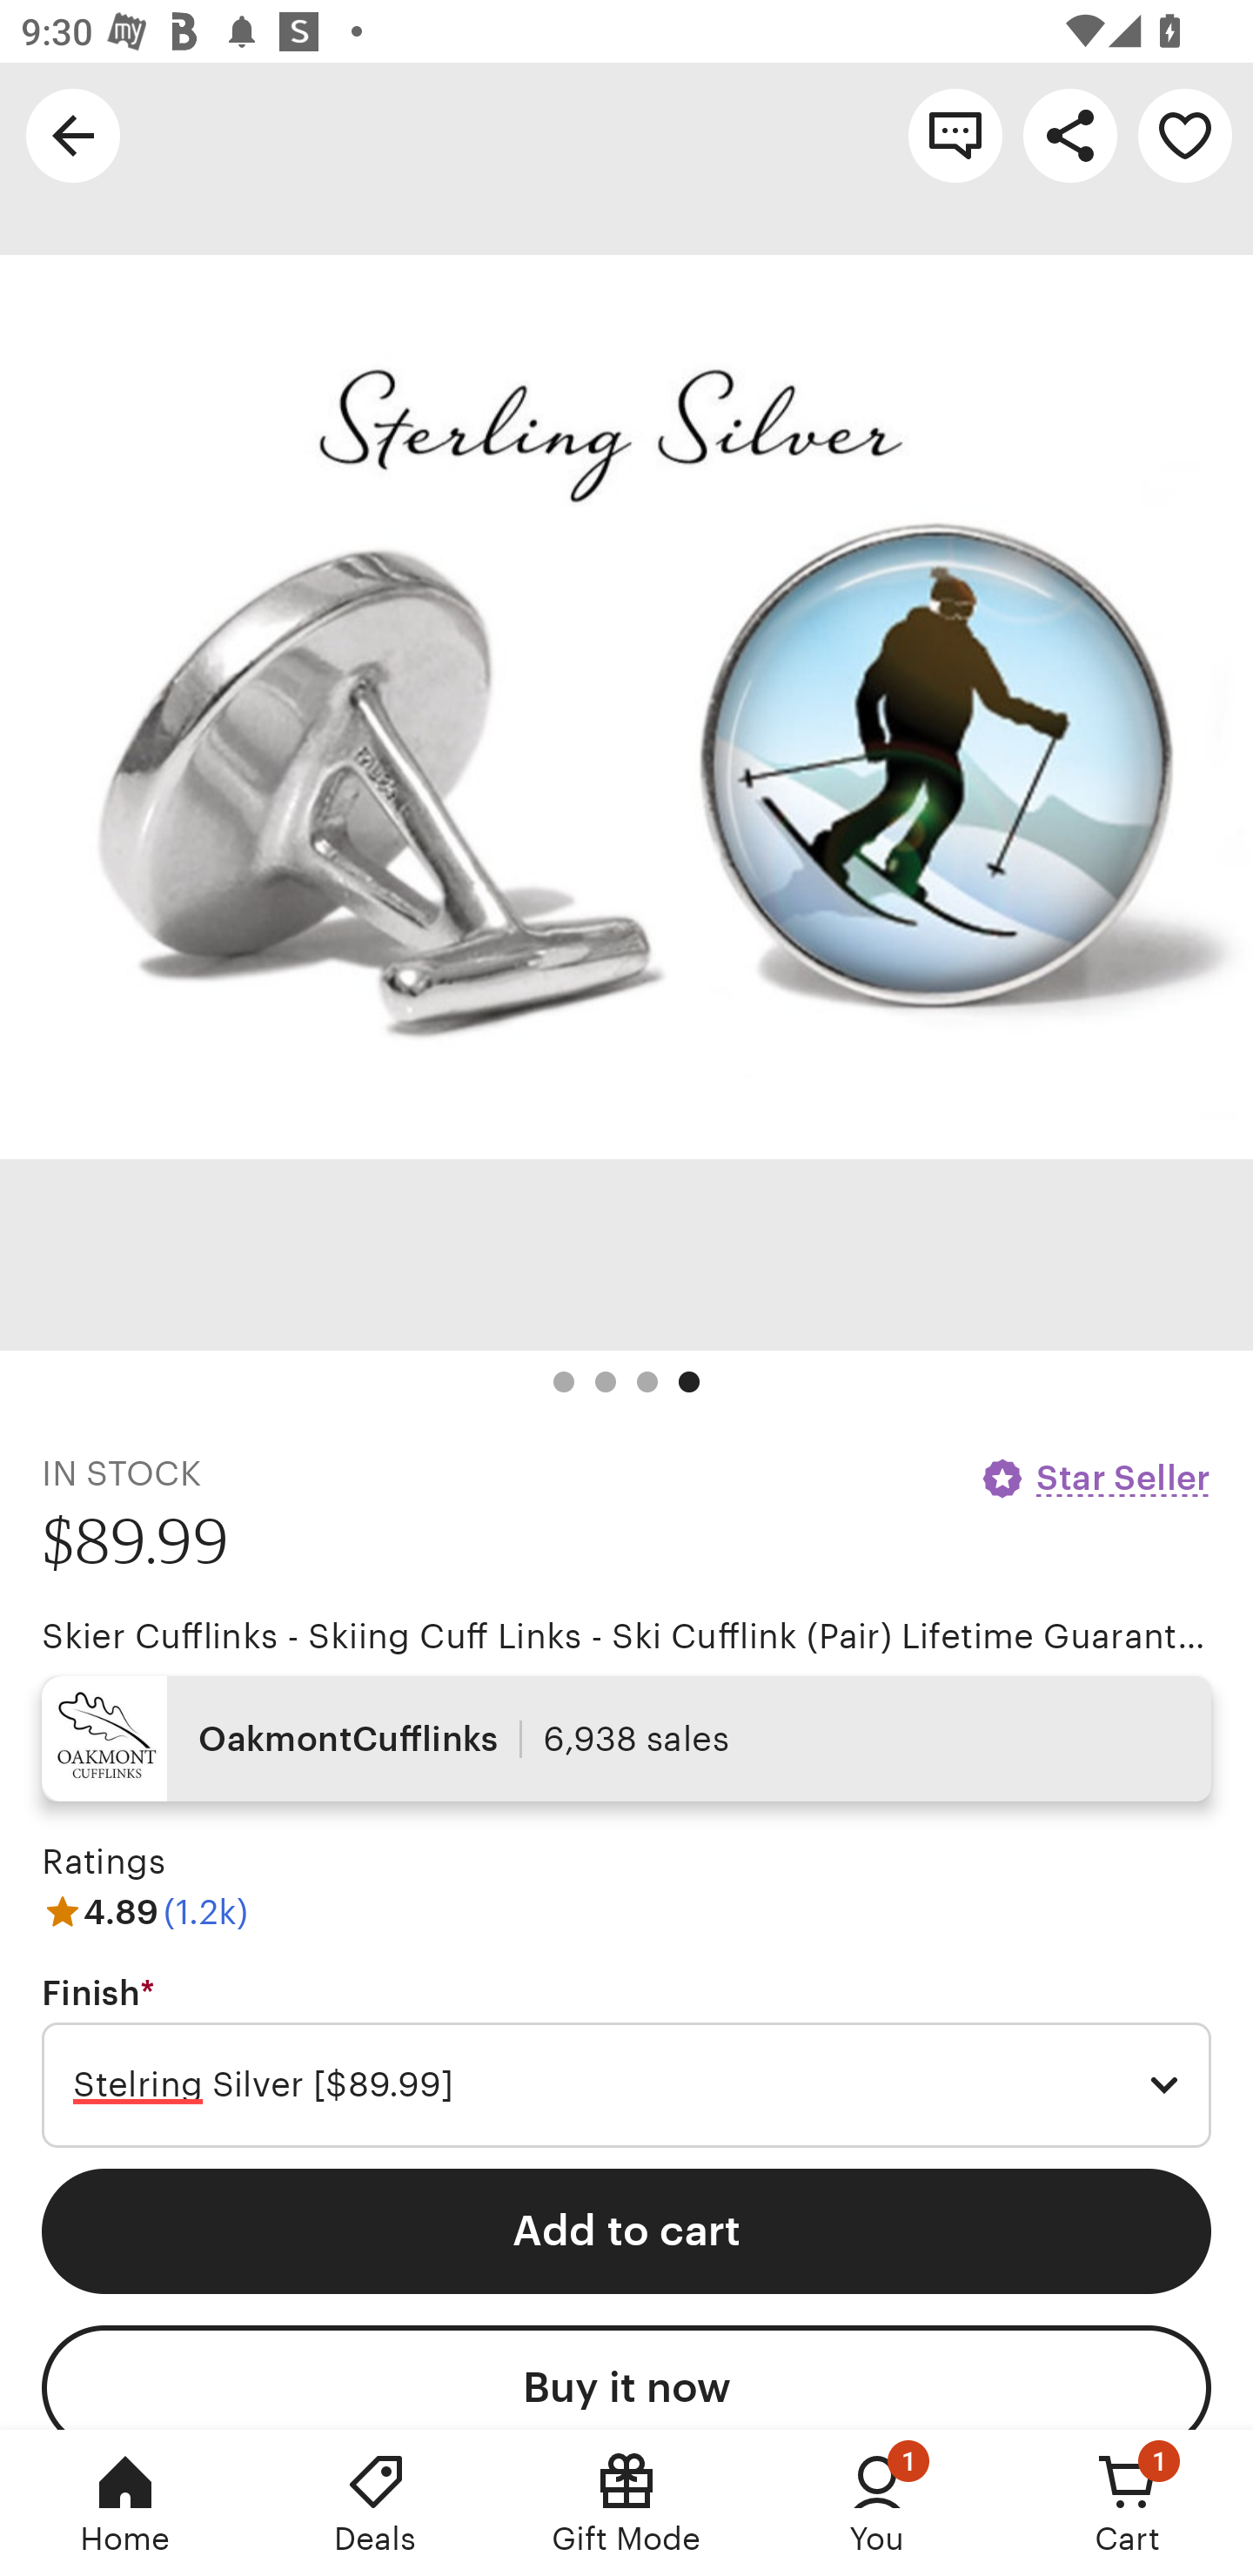 This screenshot has height=2576, width=1253. Describe the element at coordinates (73, 134) in the screenshot. I see `Navigate up` at that location.